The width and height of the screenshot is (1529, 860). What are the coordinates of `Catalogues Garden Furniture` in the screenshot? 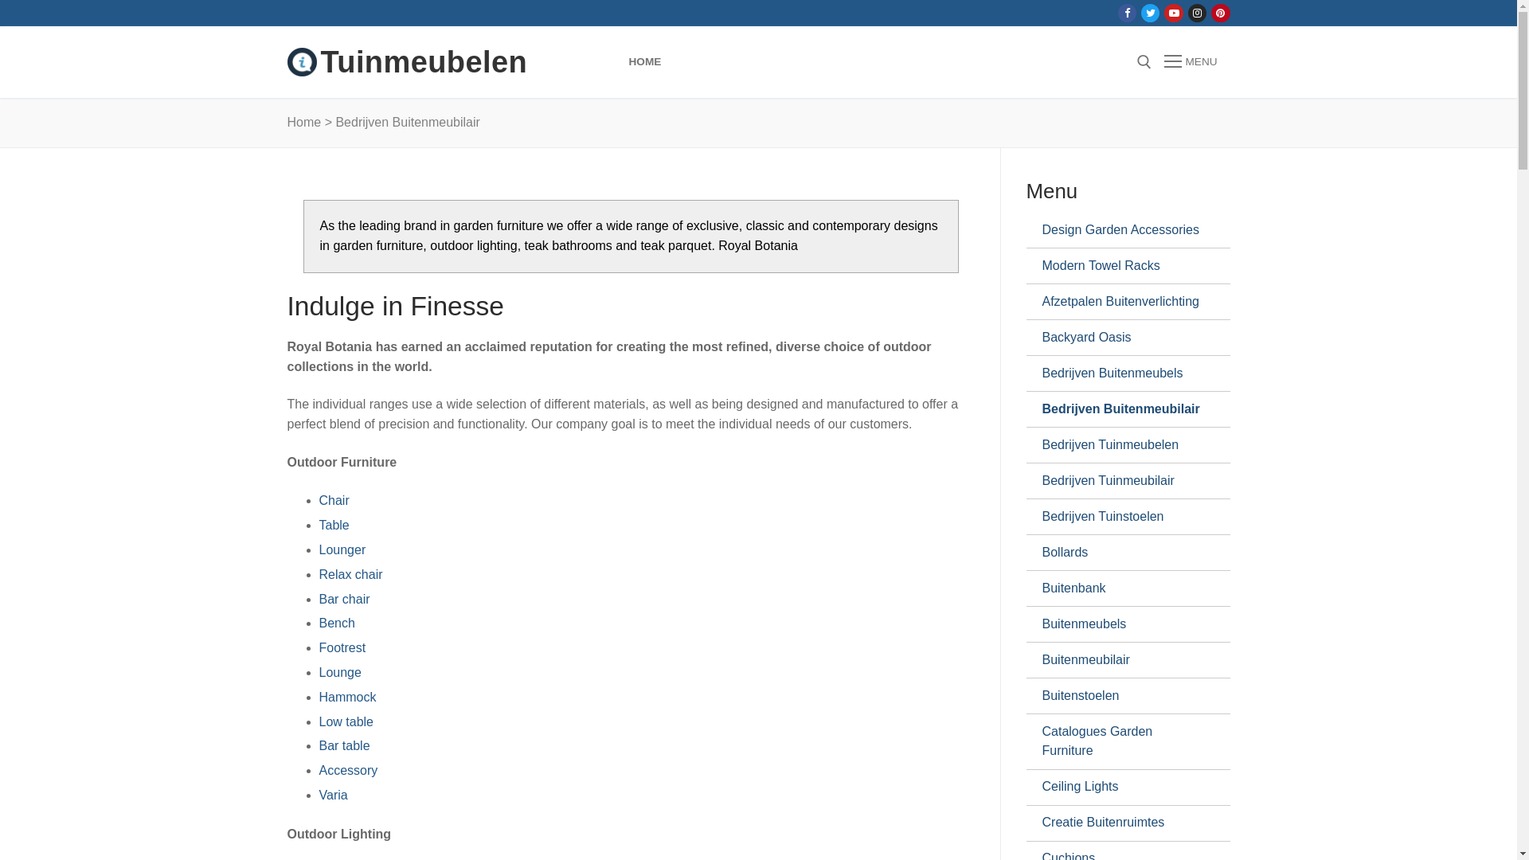 It's located at (1121, 742).